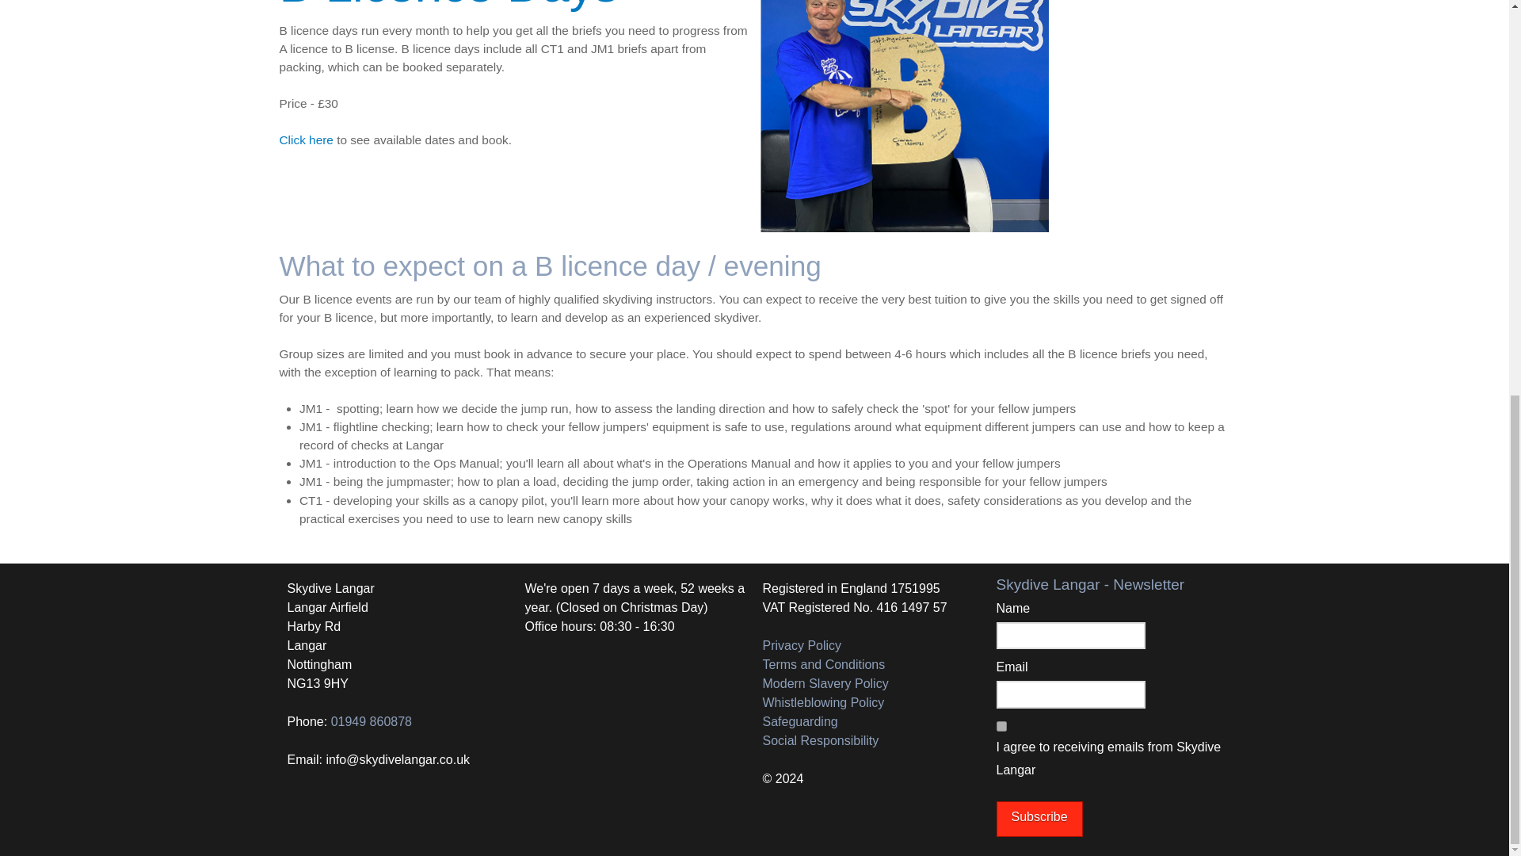 The image size is (1521, 856). I want to click on Modern Slavery Policy, so click(825, 683).